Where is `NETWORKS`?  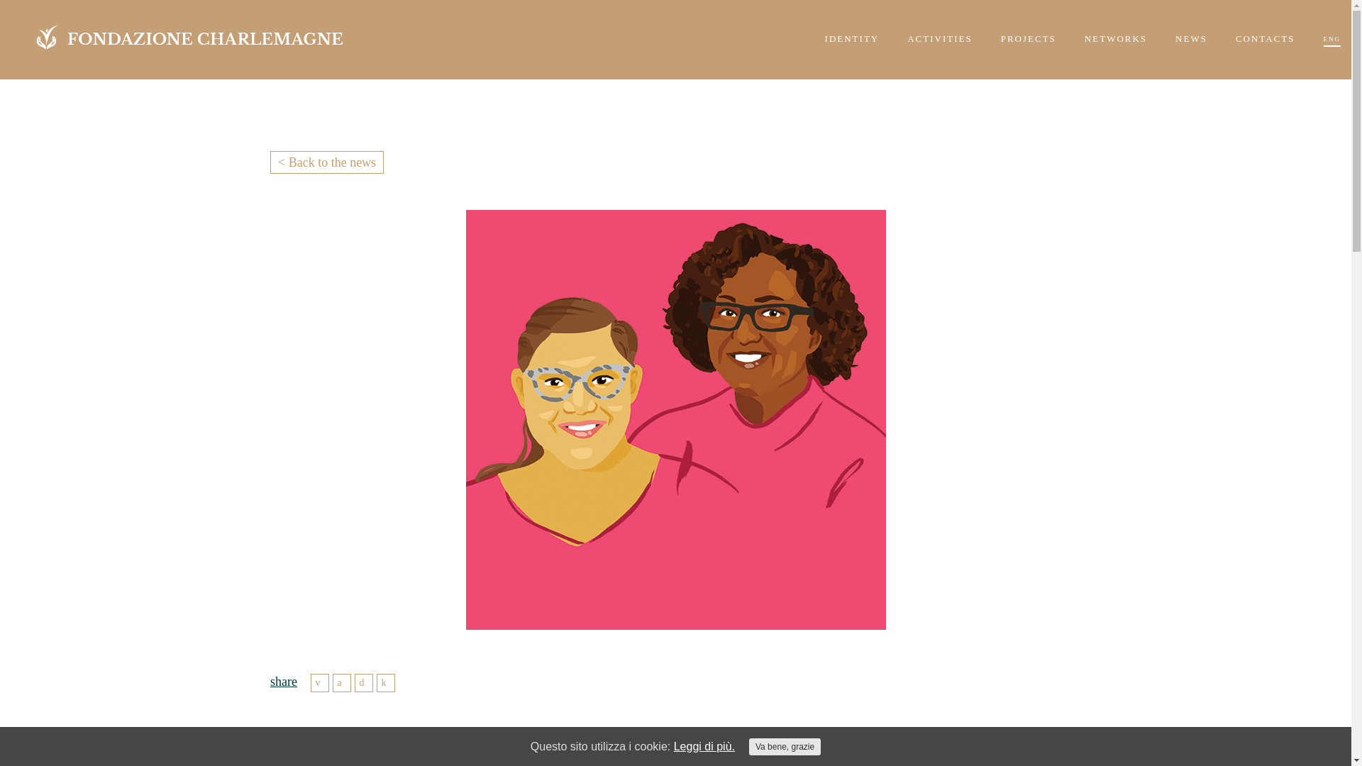 NETWORKS is located at coordinates (1115, 31).